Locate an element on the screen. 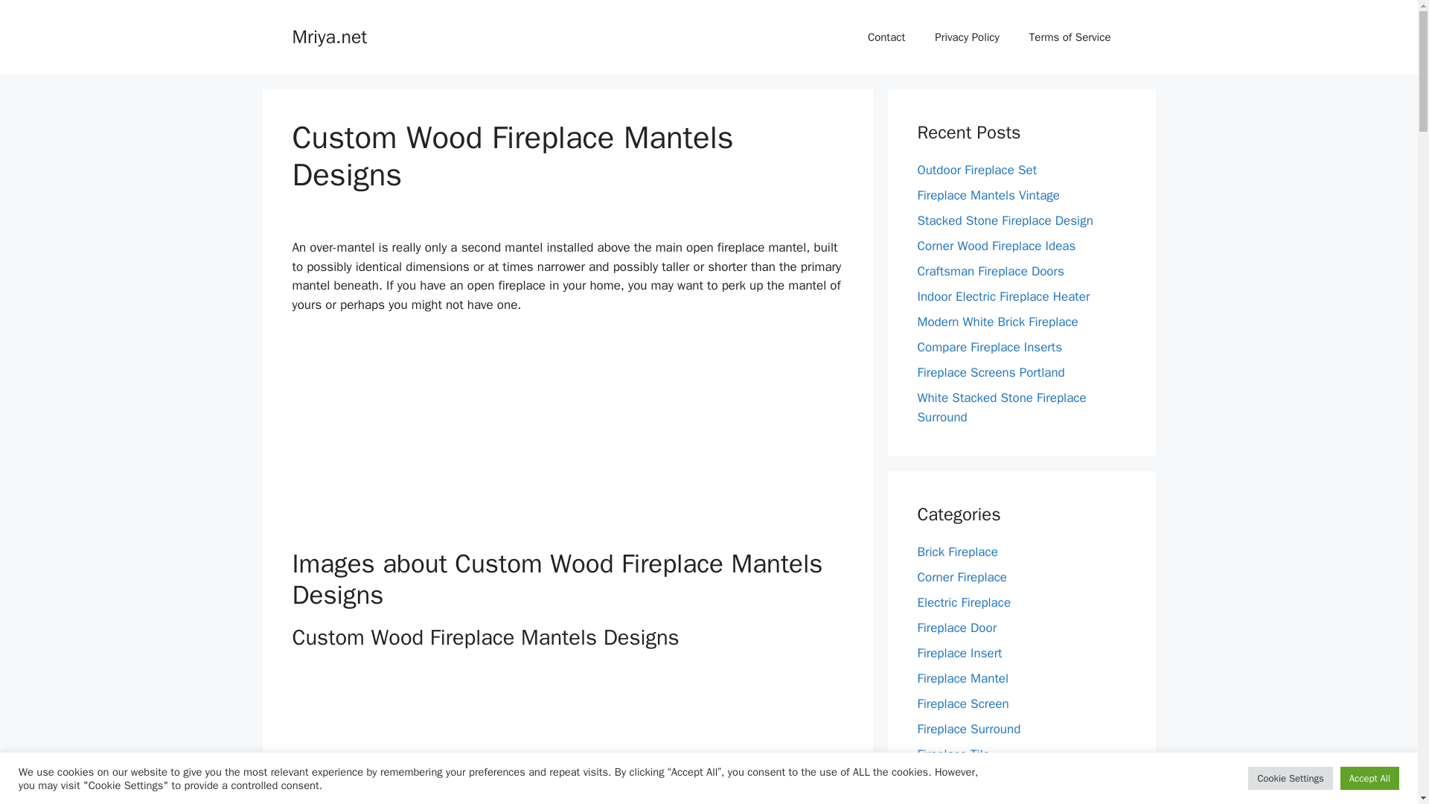 This screenshot has width=1429, height=804. Fireplace Surround is located at coordinates (968, 729).